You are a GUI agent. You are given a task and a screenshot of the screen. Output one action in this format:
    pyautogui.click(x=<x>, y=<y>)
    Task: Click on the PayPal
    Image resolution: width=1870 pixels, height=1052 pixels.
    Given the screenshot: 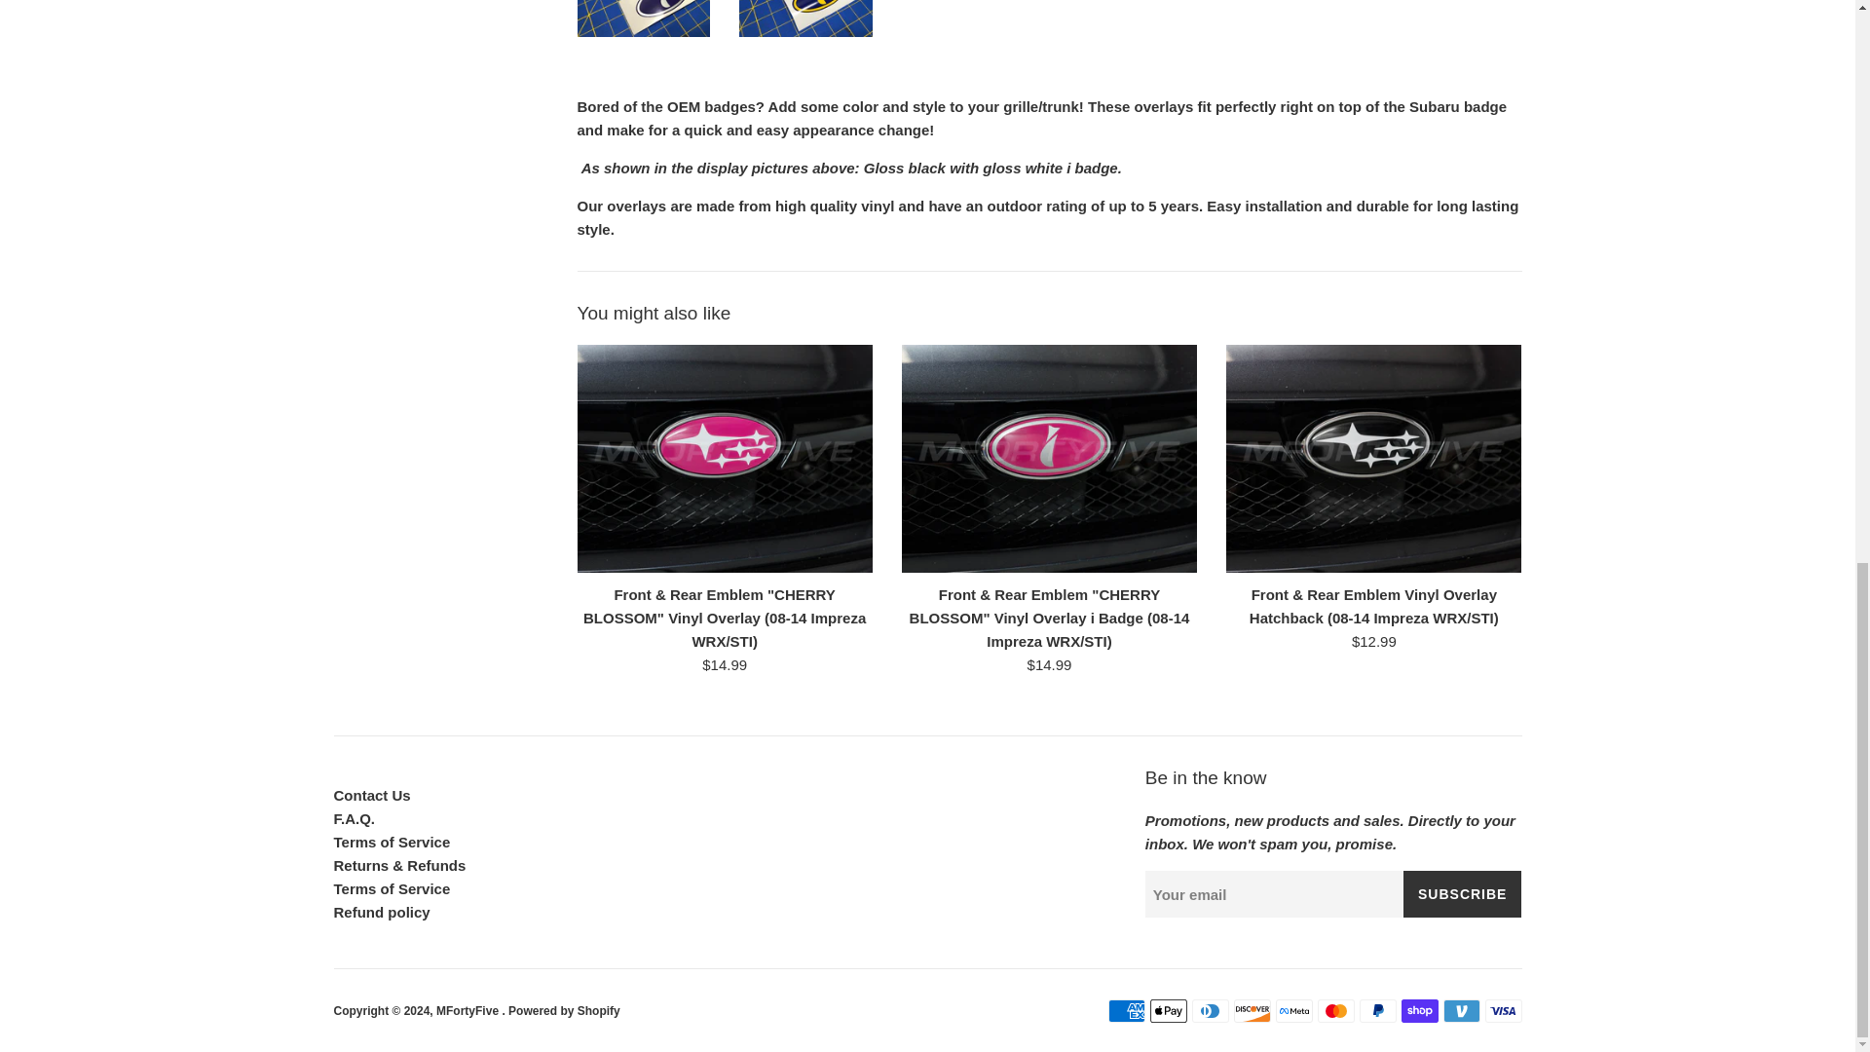 What is the action you would take?
    pyautogui.click(x=1377, y=1011)
    